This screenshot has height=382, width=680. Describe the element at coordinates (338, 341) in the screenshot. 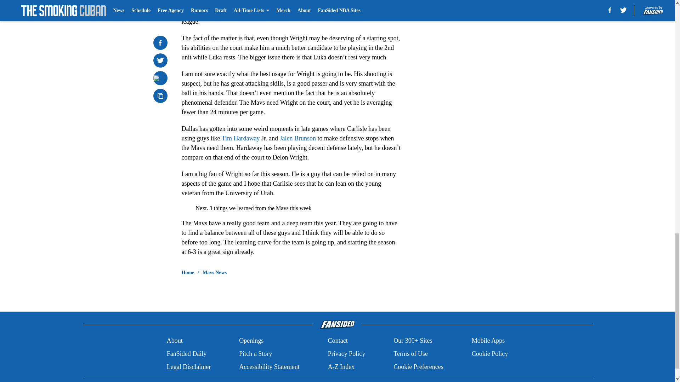

I see `Contact` at that location.